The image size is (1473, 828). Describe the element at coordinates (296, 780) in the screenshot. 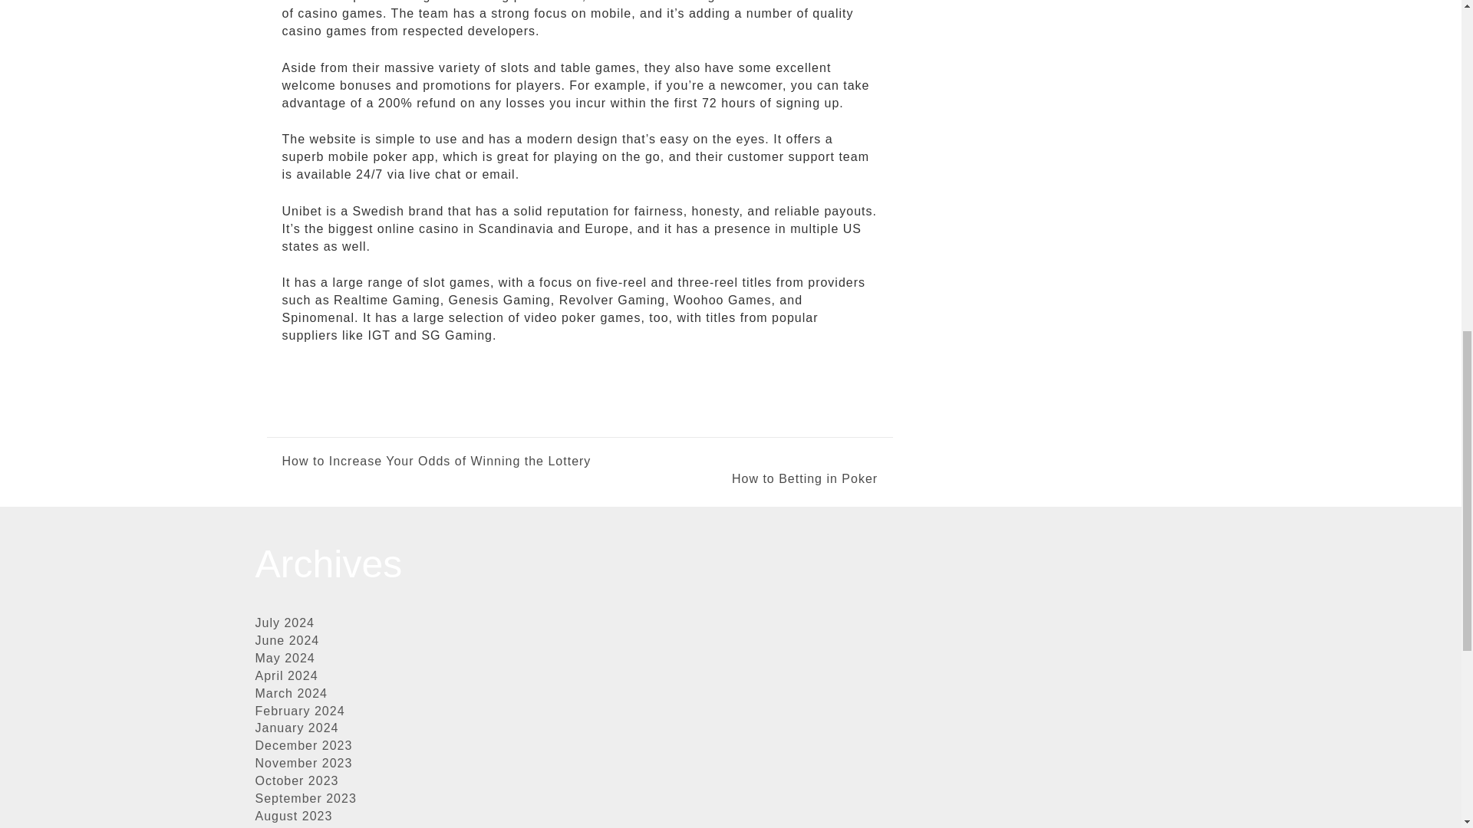

I see `October 2023` at that location.